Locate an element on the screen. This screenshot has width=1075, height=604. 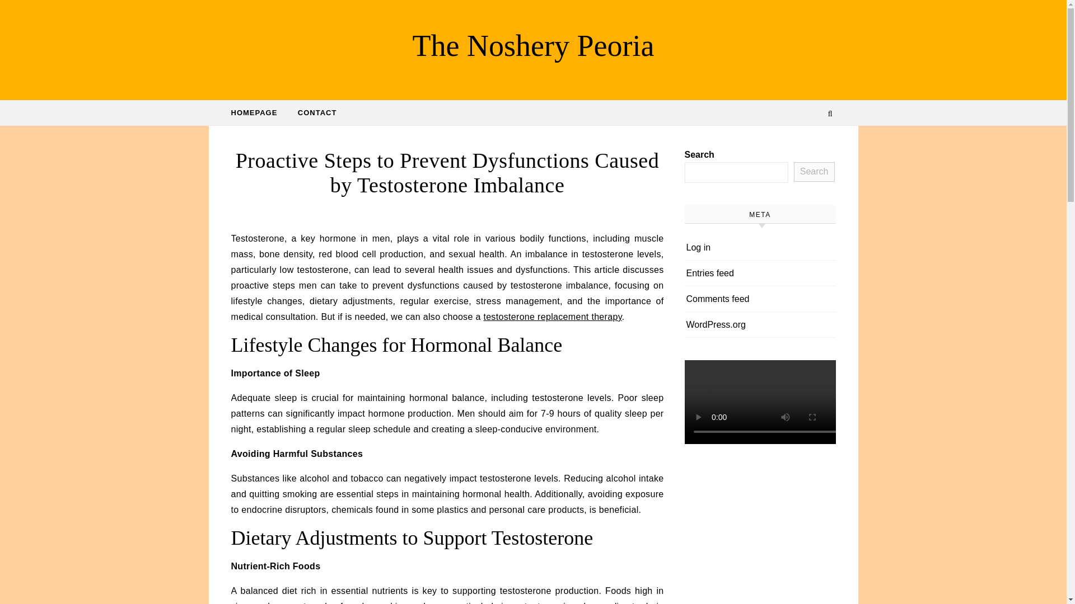
Search is located at coordinates (814, 172).